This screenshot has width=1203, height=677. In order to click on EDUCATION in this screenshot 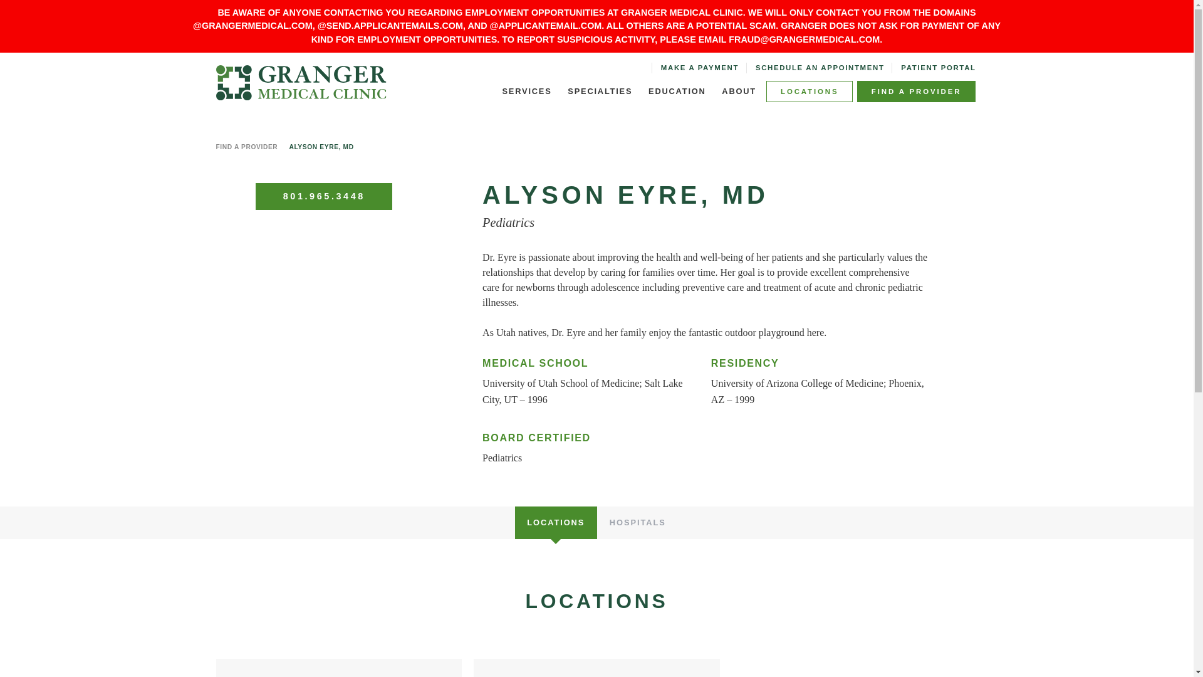, I will do `click(677, 92)`.